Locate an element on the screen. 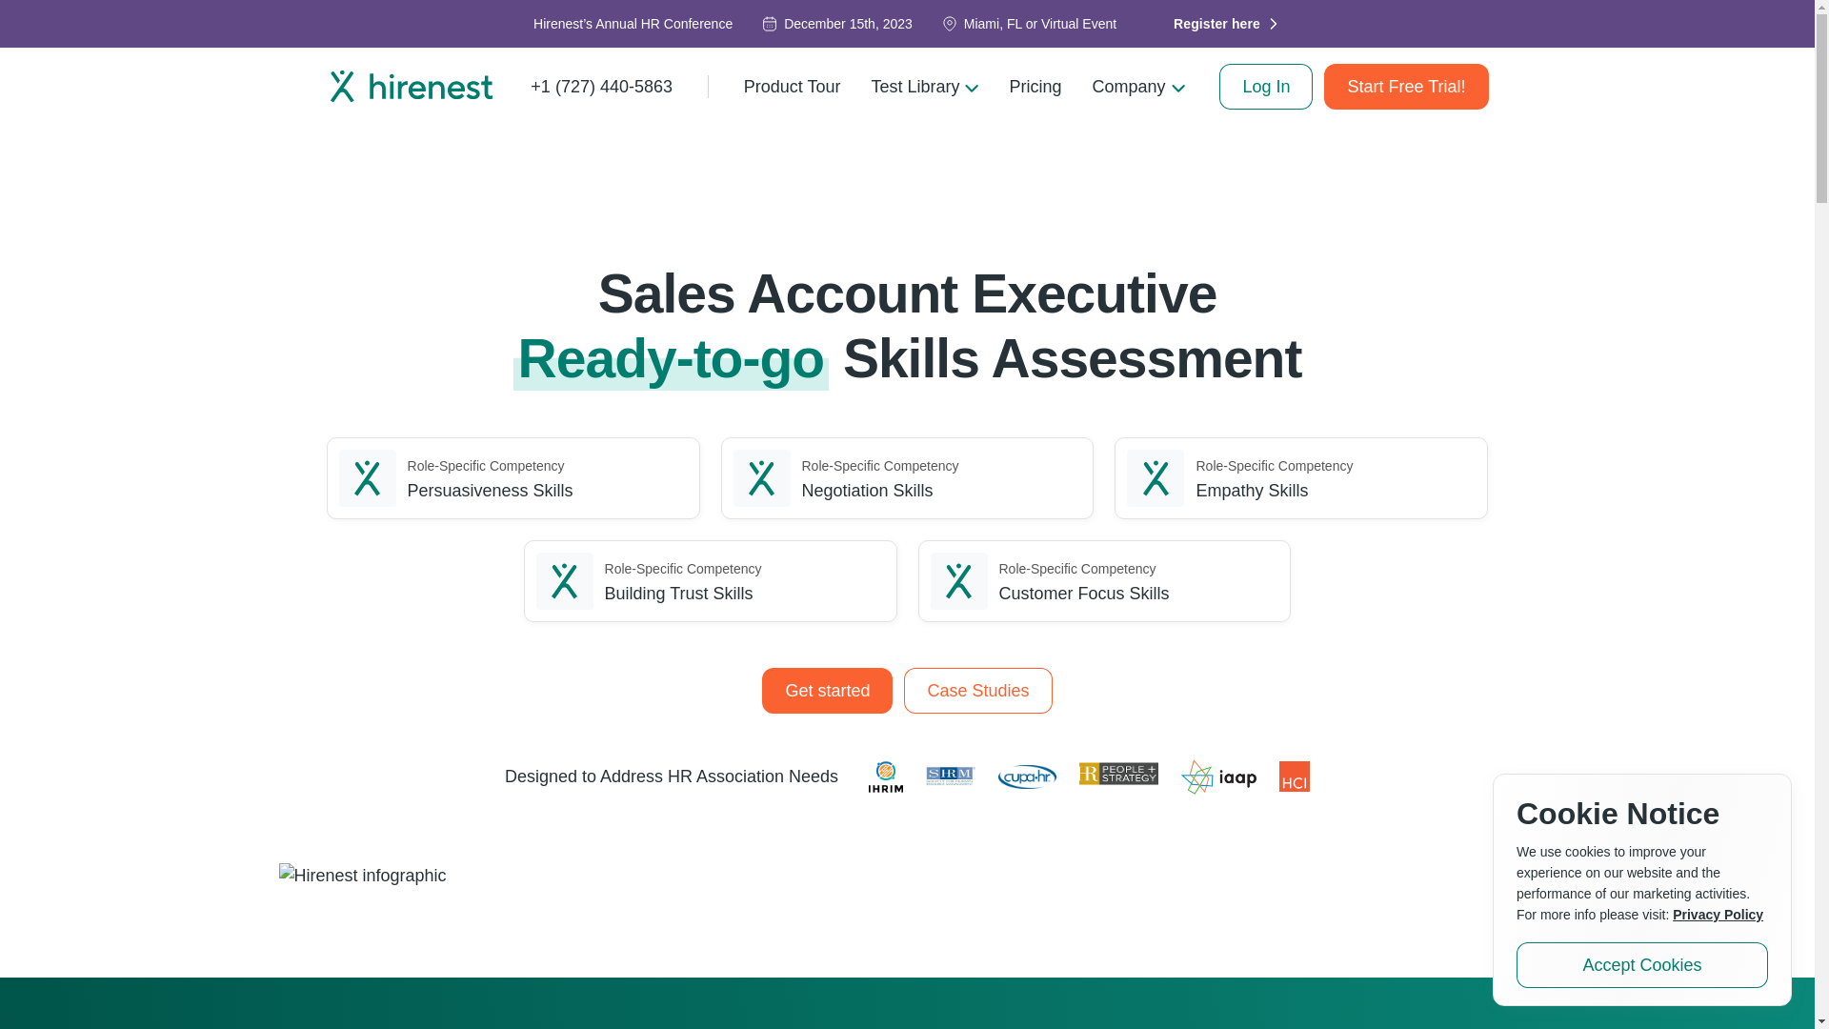 This screenshot has height=1029, width=1829. Case Studies is located at coordinates (977, 690).